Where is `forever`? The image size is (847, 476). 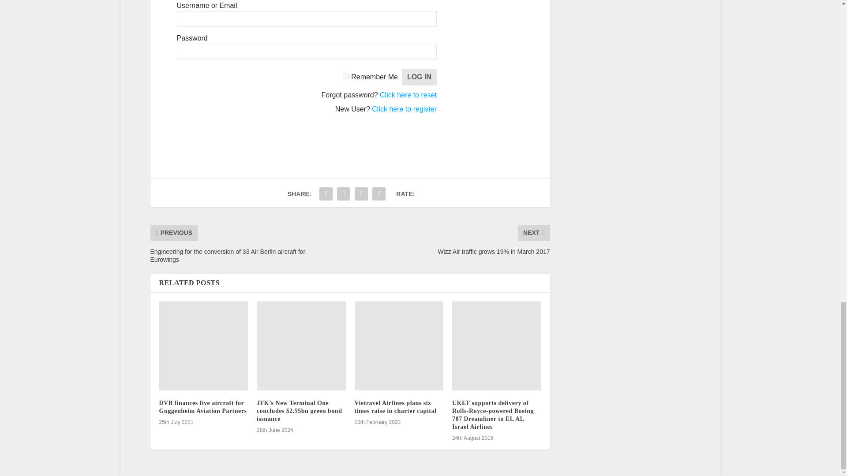
forever is located at coordinates (345, 77).